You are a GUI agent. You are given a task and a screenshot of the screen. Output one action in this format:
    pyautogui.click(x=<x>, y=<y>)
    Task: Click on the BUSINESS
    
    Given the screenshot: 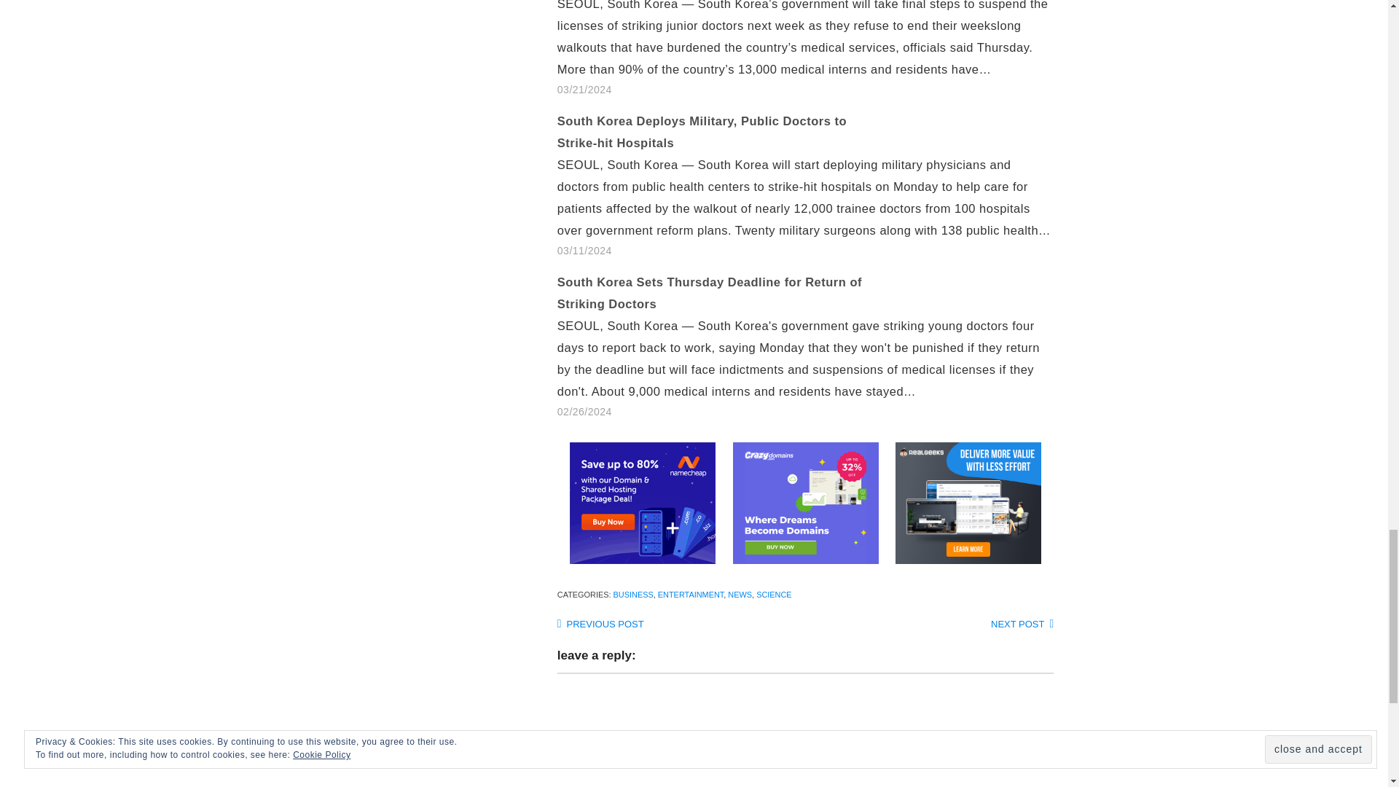 What is the action you would take?
    pyautogui.click(x=633, y=595)
    